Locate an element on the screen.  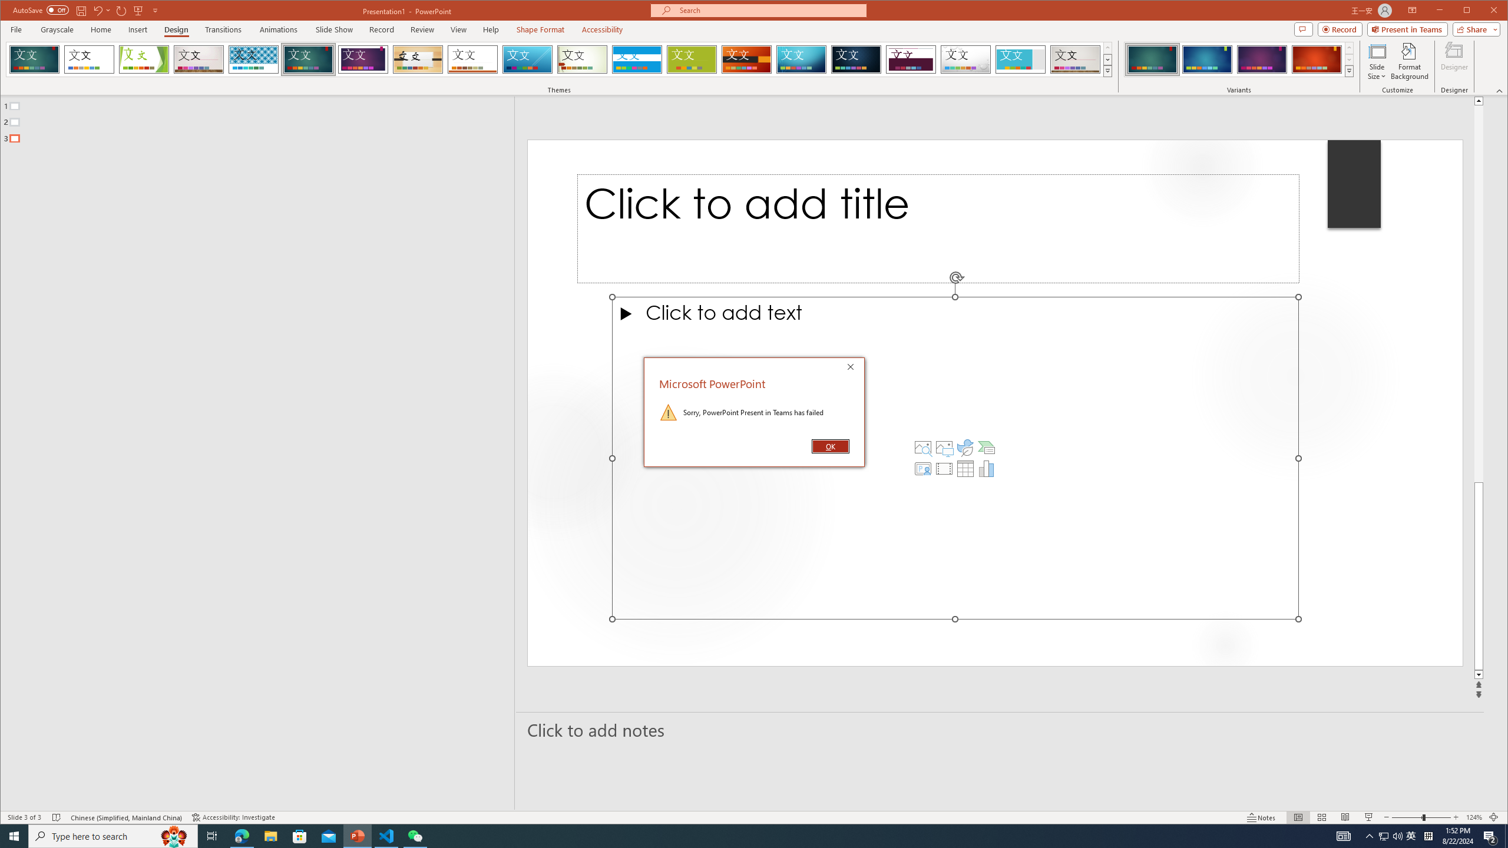
Basis is located at coordinates (692, 59).